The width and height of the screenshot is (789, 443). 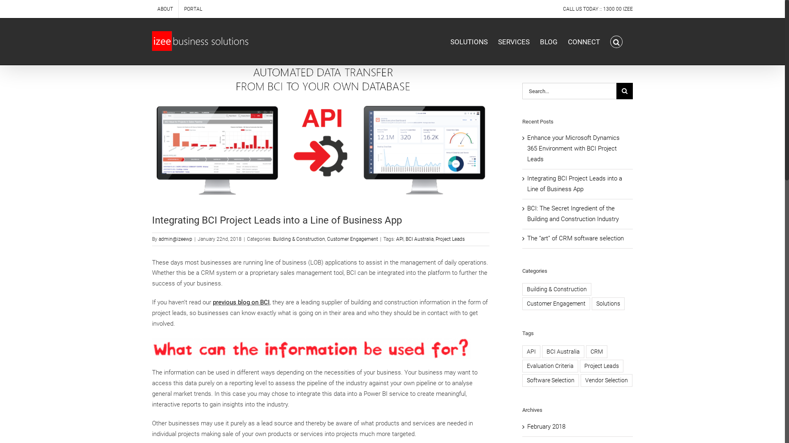 I want to click on BCI Australia, so click(x=420, y=239).